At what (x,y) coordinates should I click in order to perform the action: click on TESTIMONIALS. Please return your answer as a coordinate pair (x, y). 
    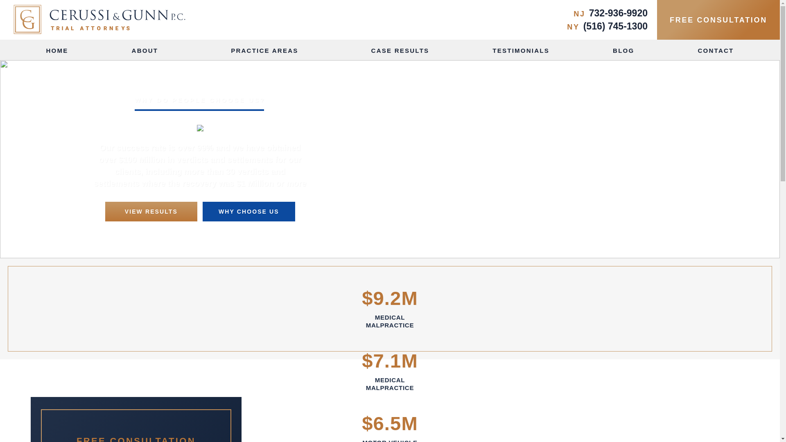
    Looking at the image, I should click on (521, 50).